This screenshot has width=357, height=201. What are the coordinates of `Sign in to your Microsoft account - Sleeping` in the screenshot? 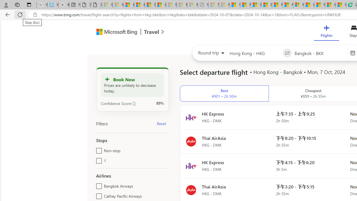 It's located at (107, 5).